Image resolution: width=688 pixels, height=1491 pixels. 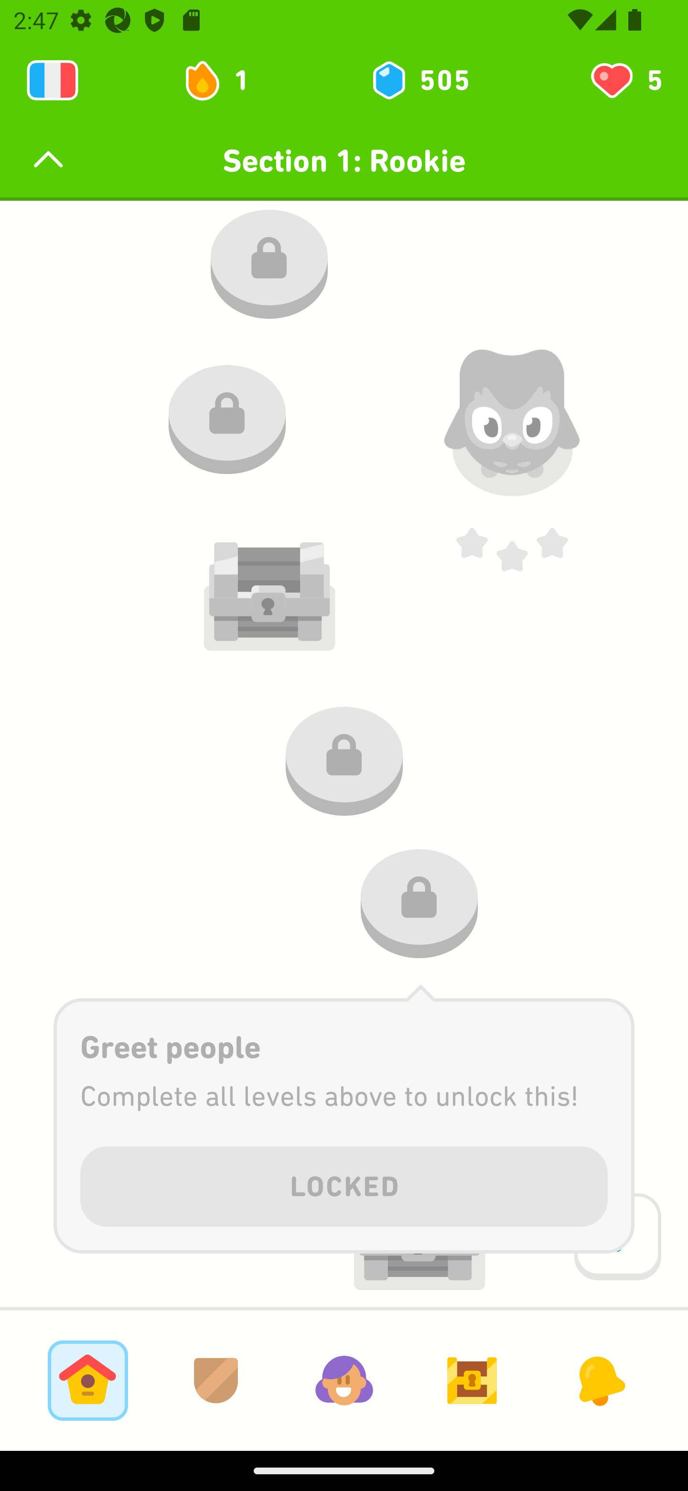 What do you see at coordinates (472, 1380) in the screenshot?
I see `Goals Tab` at bounding box center [472, 1380].